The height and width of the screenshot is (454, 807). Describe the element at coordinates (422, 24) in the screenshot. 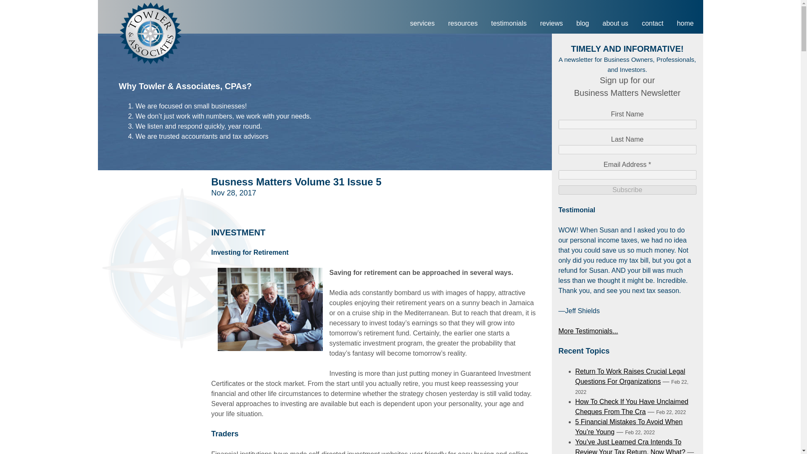

I see `services` at that location.